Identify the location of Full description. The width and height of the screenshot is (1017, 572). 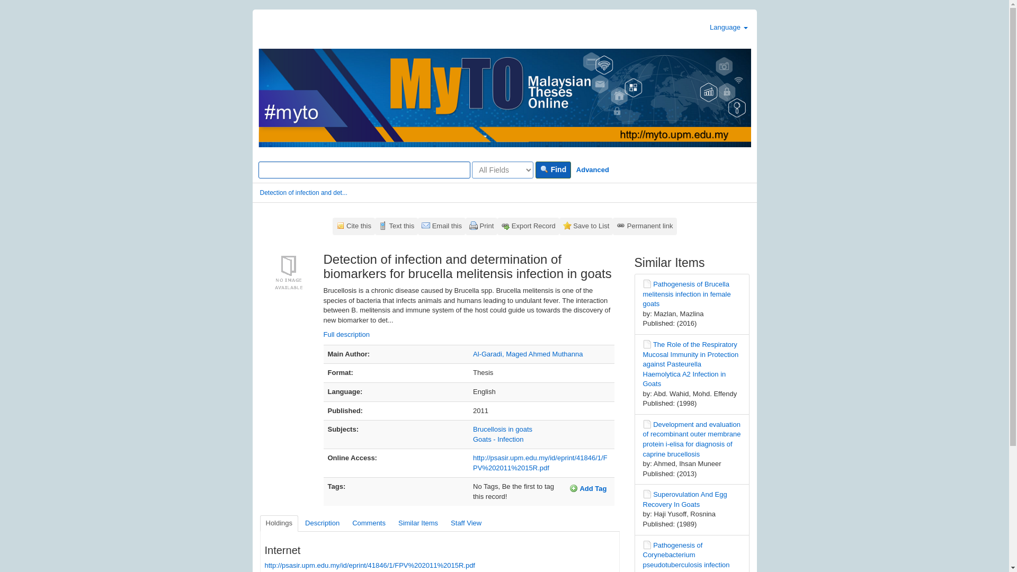
(346, 335).